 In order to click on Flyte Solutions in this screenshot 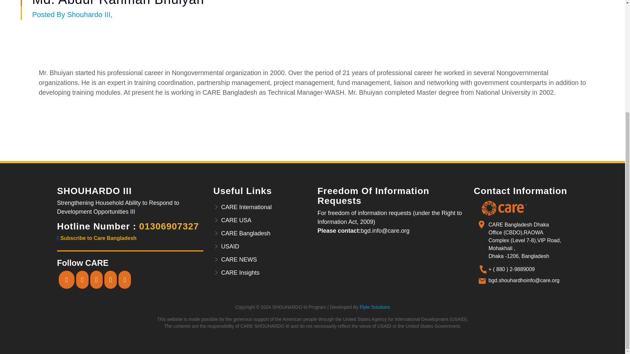, I will do `click(375, 307)`.